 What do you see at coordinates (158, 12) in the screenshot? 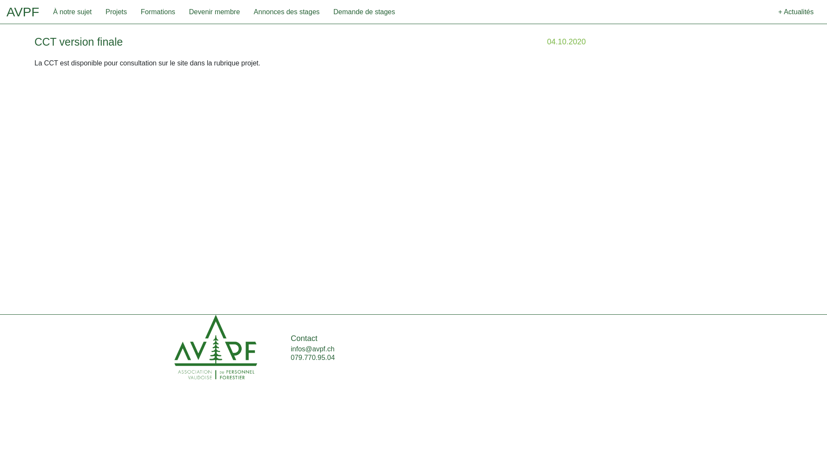
I see `Formations` at bounding box center [158, 12].